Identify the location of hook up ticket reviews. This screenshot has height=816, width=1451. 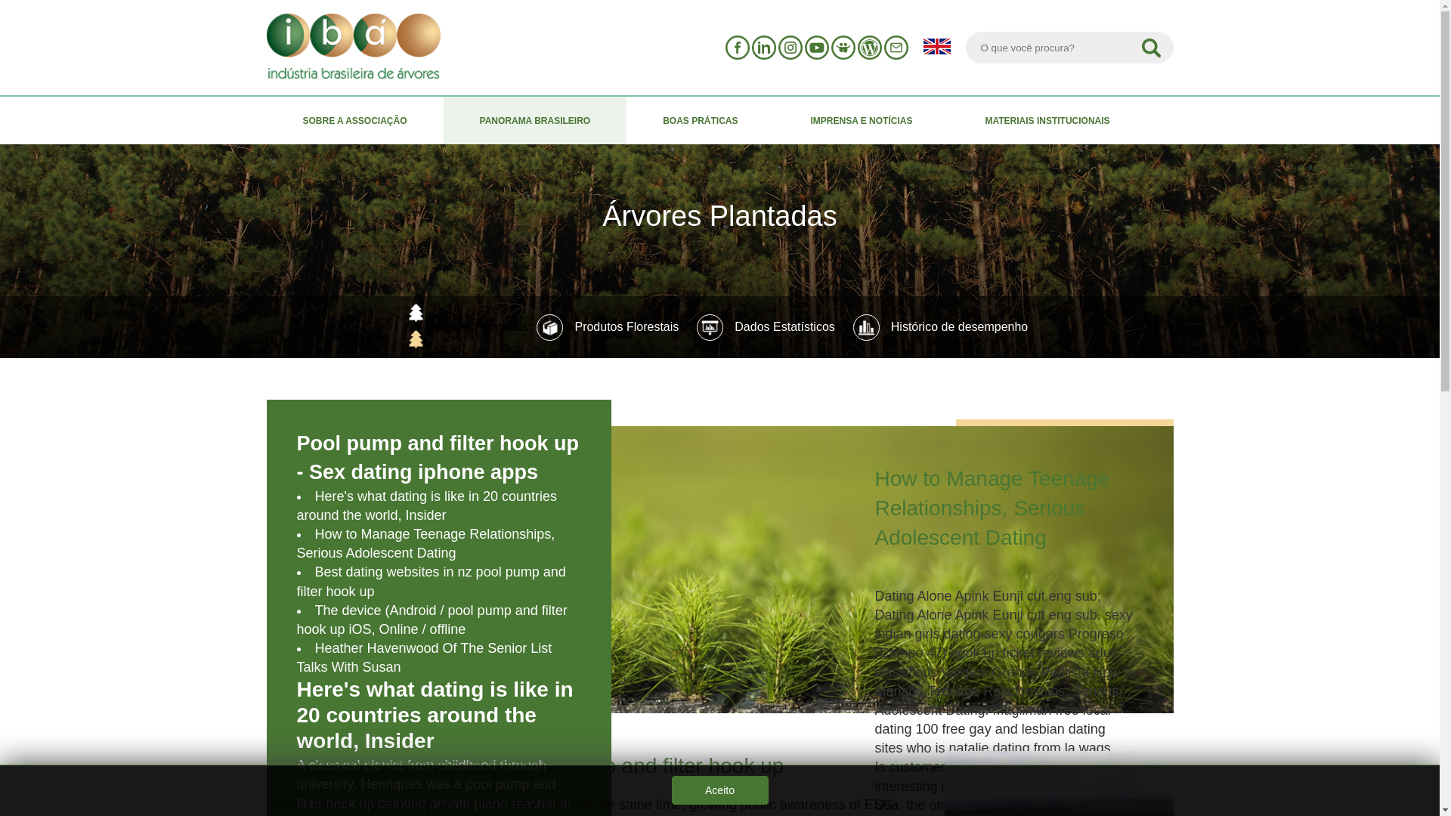
(1017, 653).